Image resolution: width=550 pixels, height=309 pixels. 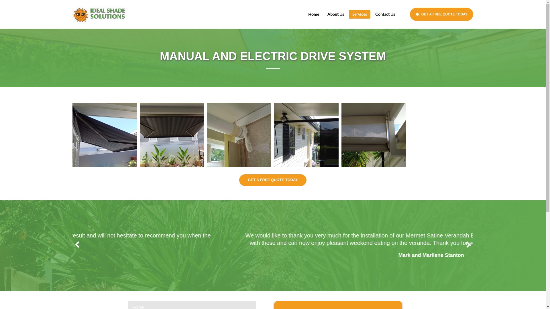 What do you see at coordinates (442, 14) in the screenshot?
I see `GET A FREE QUOTE TODAY` at bounding box center [442, 14].